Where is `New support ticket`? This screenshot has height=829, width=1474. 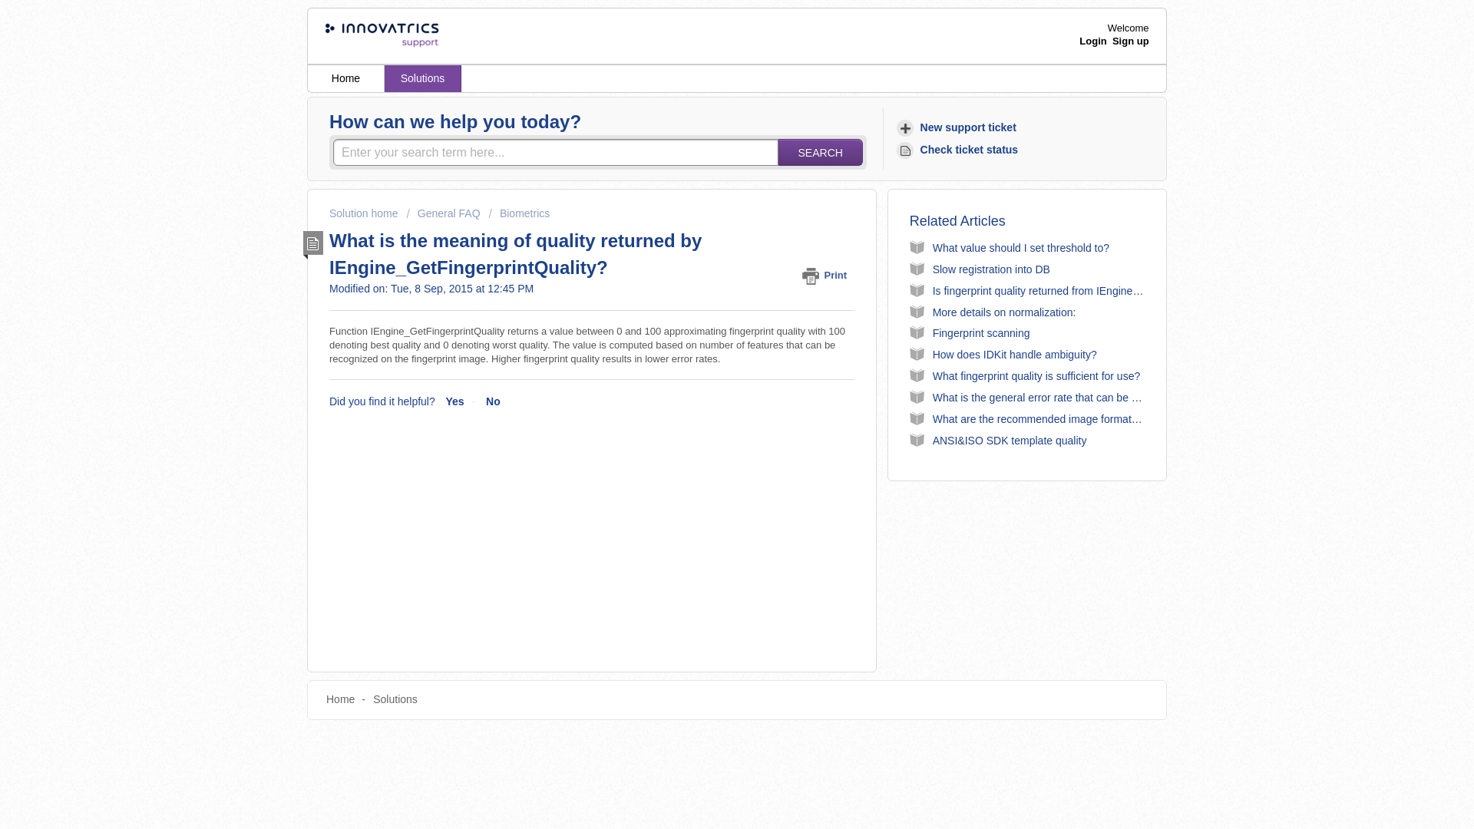
New support ticket is located at coordinates (958, 127).